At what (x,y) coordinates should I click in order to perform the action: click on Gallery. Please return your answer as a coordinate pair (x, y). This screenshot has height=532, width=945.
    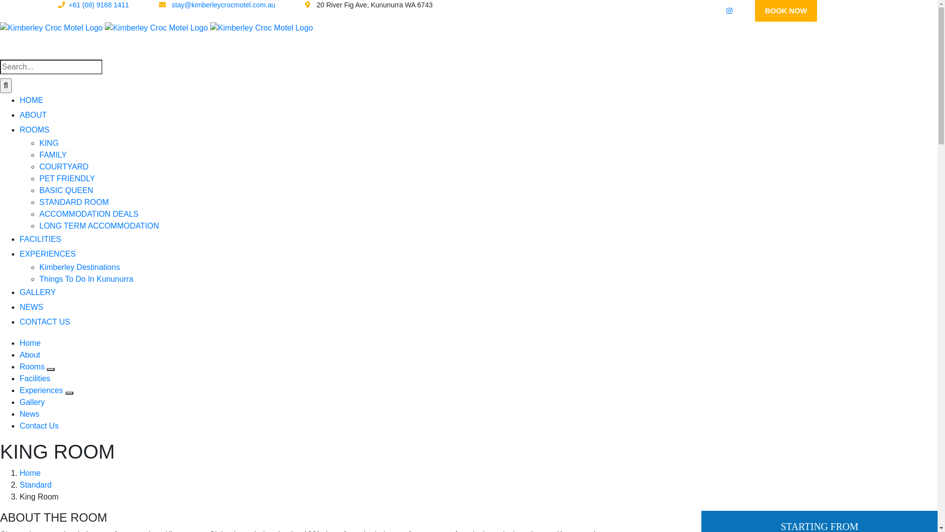
    Looking at the image, I should click on (32, 402).